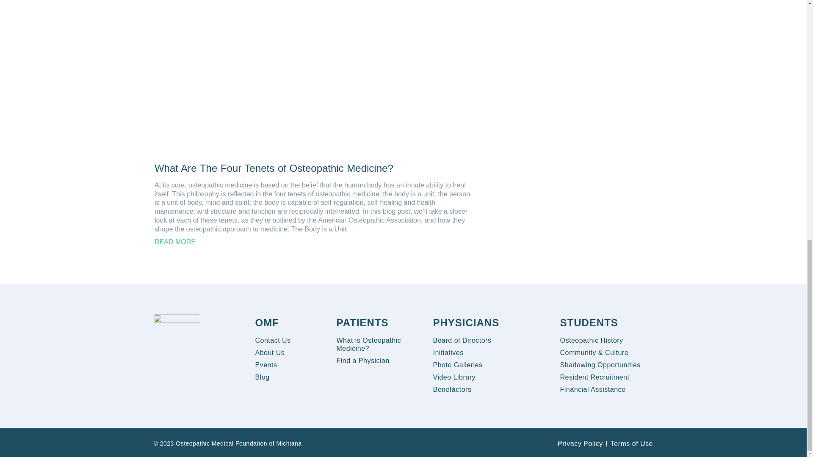 The width and height of the screenshot is (813, 457). I want to click on Financial Assistance, so click(592, 389).